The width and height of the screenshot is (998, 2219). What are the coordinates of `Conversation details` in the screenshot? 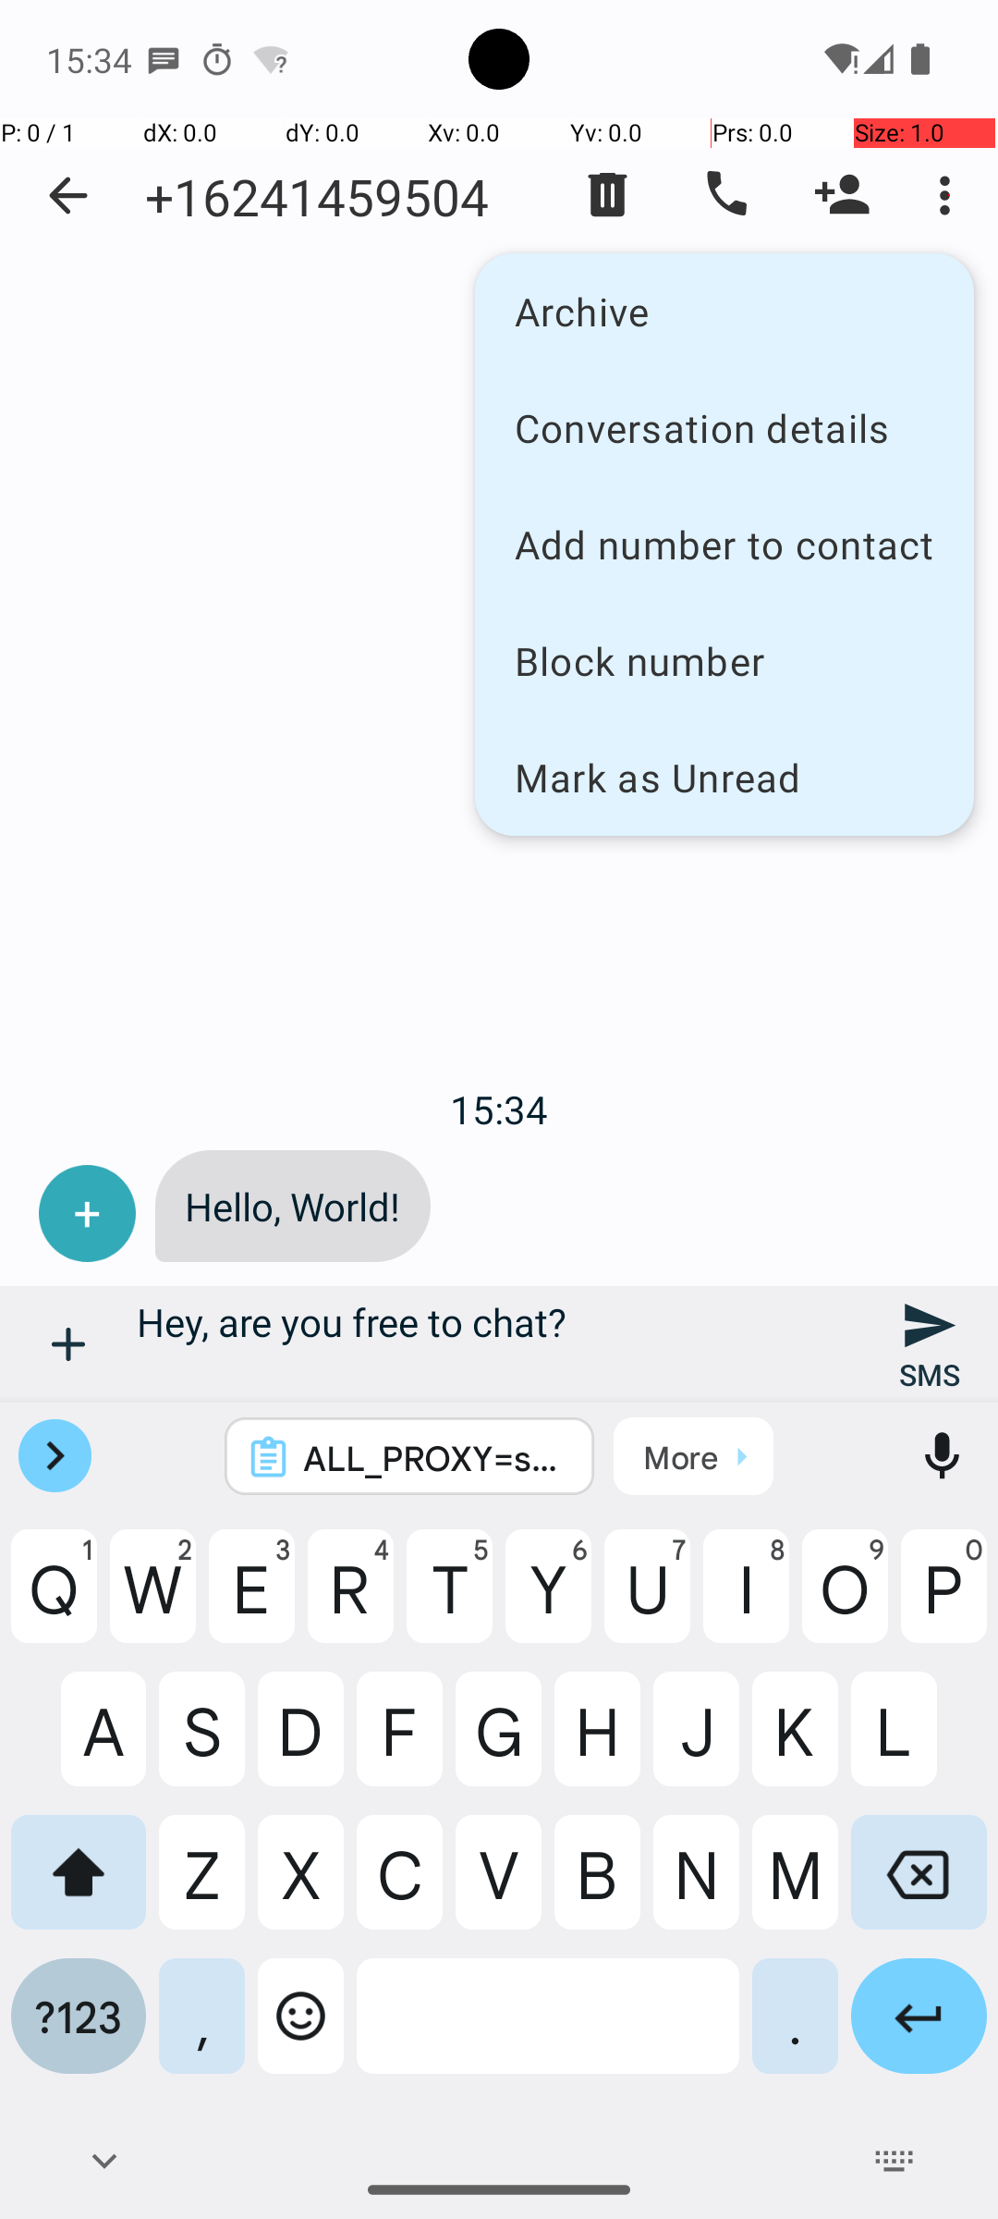 It's located at (724, 427).